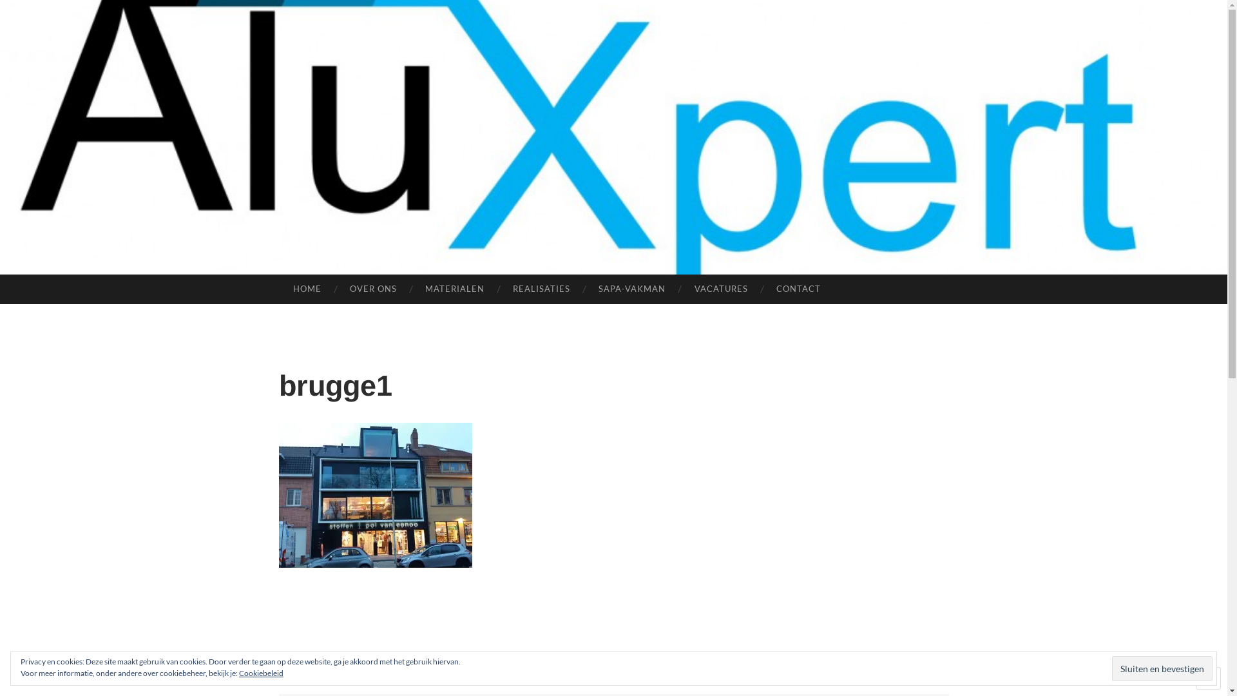 The height and width of the screenshot is (696, 1237). What do you see at coordinates (720, 289) in the screenshot?
I see `VACATURES` at bounding box center [720, 289].